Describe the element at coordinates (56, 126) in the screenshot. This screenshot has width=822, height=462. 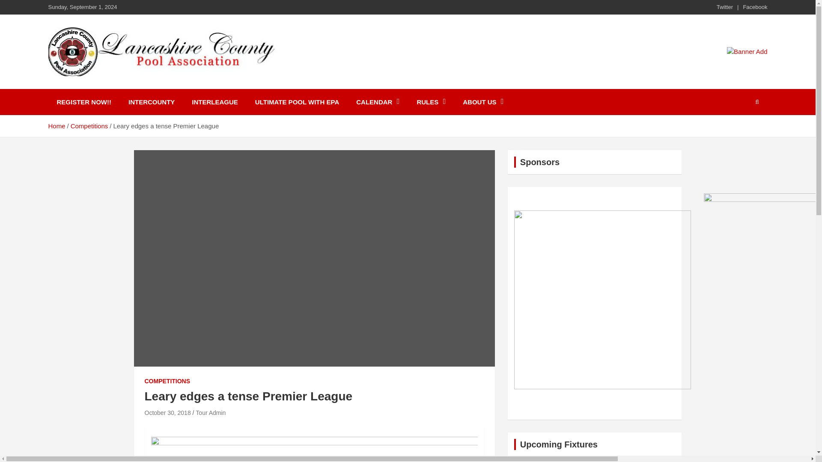
I see `Home` at that location.